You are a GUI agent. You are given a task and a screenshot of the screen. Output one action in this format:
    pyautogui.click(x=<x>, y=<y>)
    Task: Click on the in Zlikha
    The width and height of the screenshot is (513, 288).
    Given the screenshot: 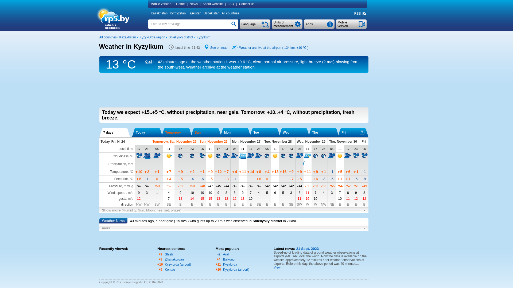 What is the action you would take?
    pyautogui.click(x=290, y=221)
    